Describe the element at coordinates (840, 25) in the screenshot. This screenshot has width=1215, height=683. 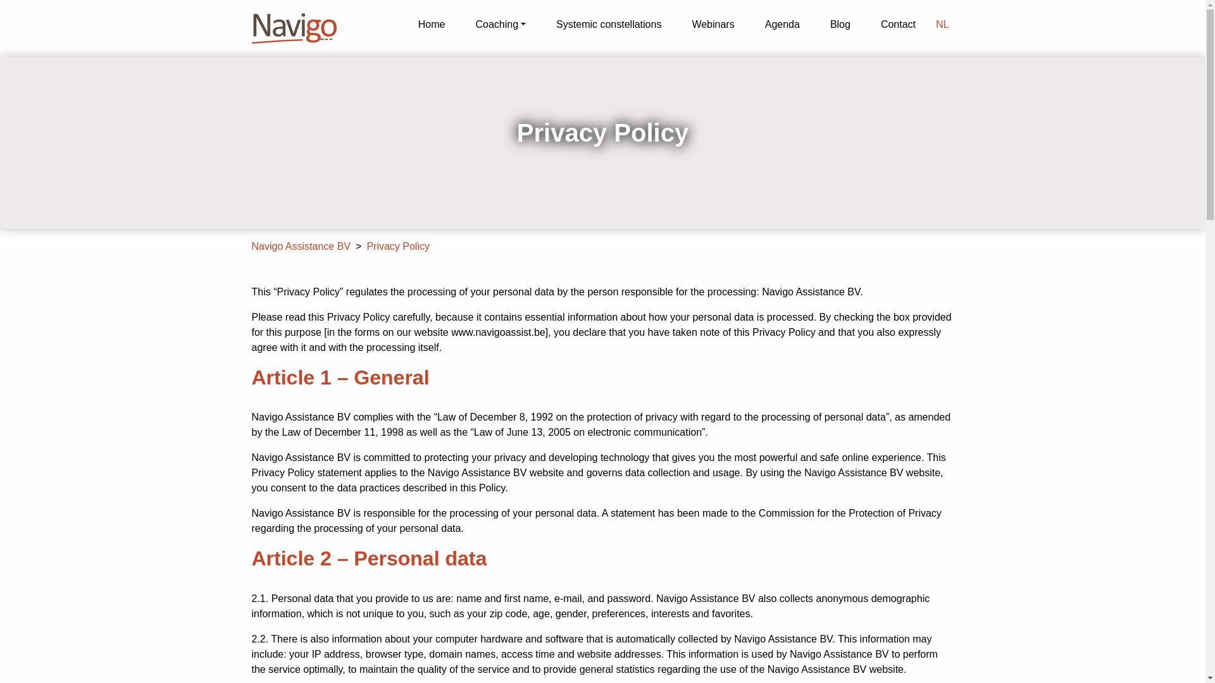
I see `Blog` at that location.